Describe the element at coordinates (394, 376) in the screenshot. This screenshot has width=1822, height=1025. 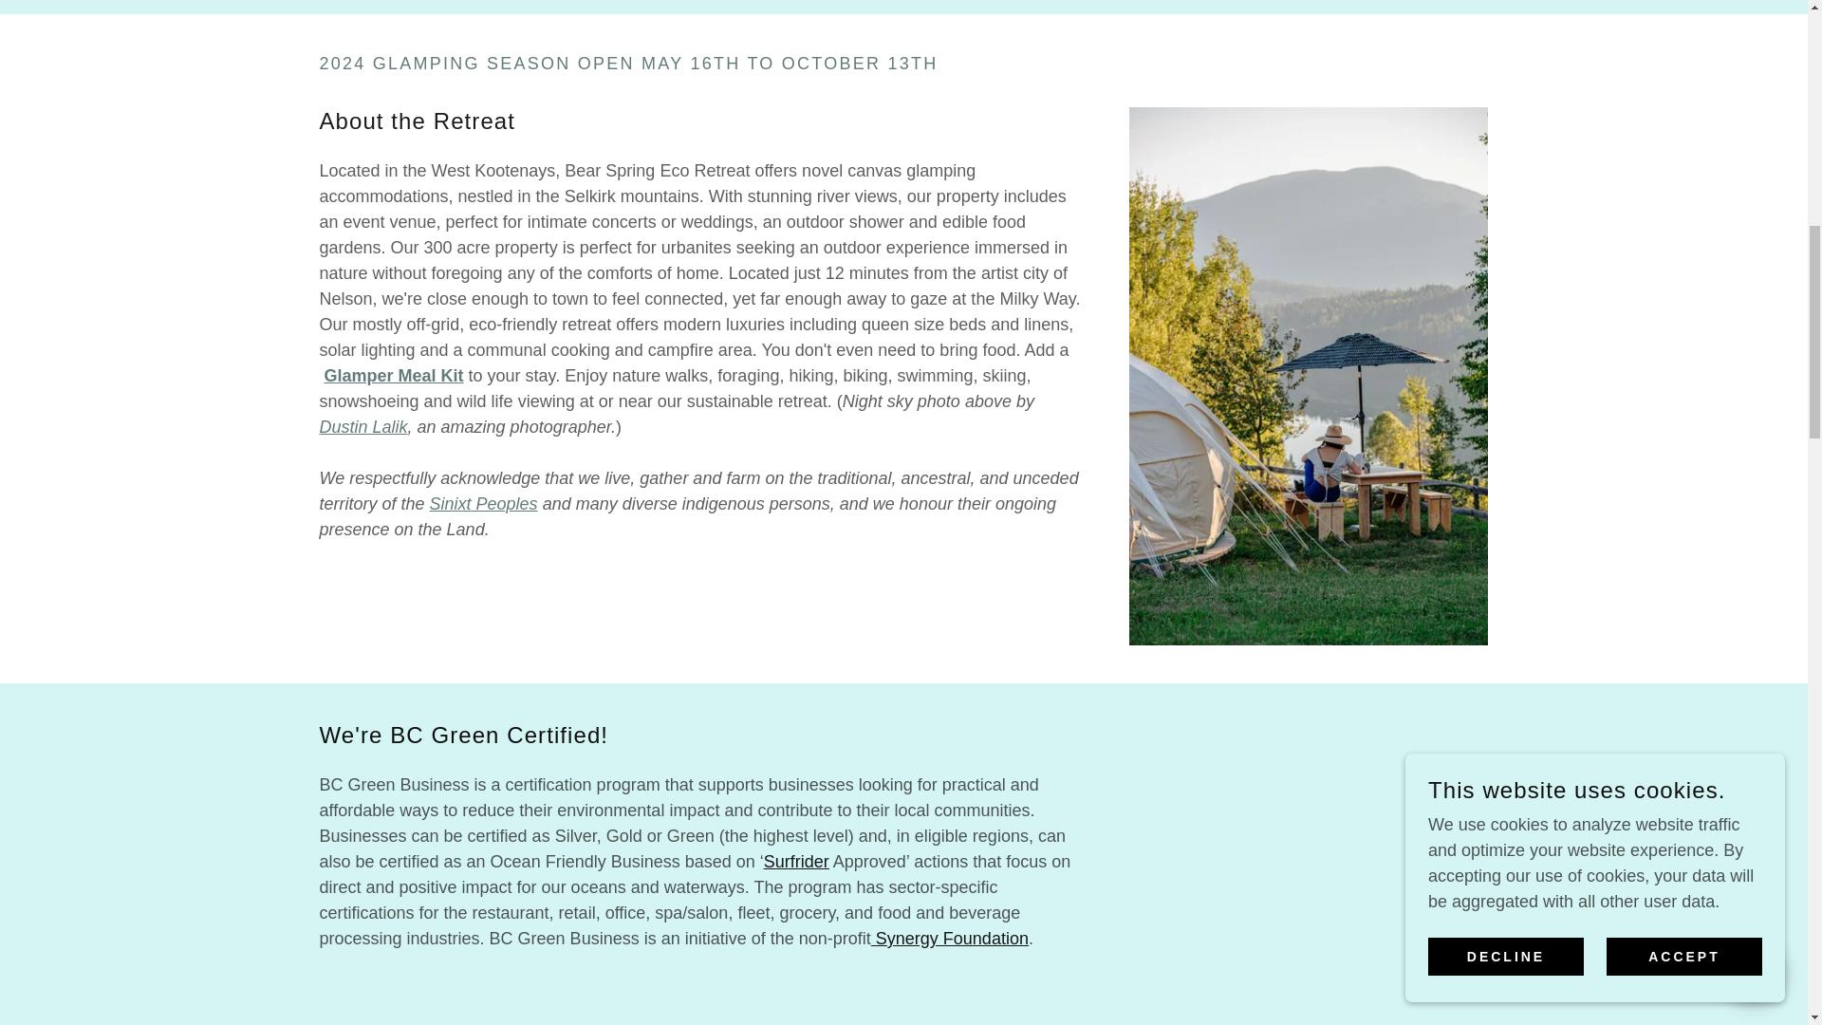
I see `Glamper Meal Kit` at that location.